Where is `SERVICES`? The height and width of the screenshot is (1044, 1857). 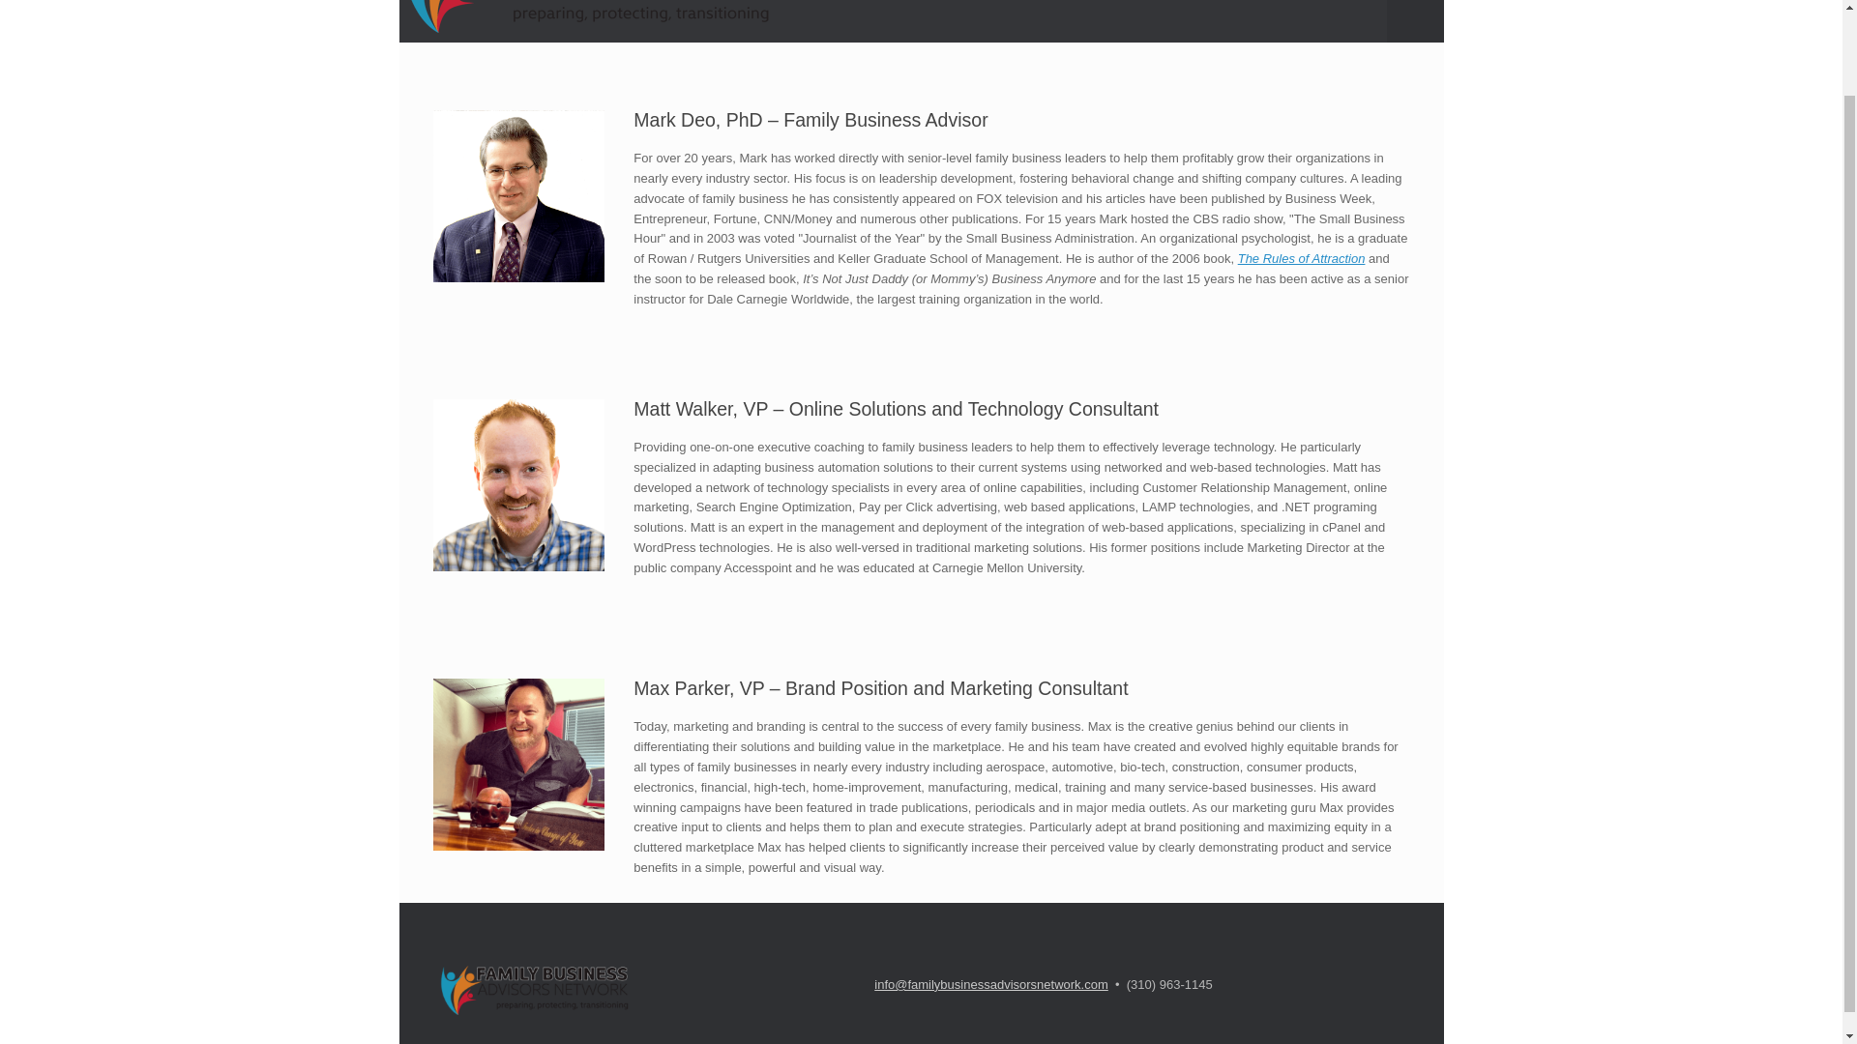 SERVICES is located at coordinates (958, 3).